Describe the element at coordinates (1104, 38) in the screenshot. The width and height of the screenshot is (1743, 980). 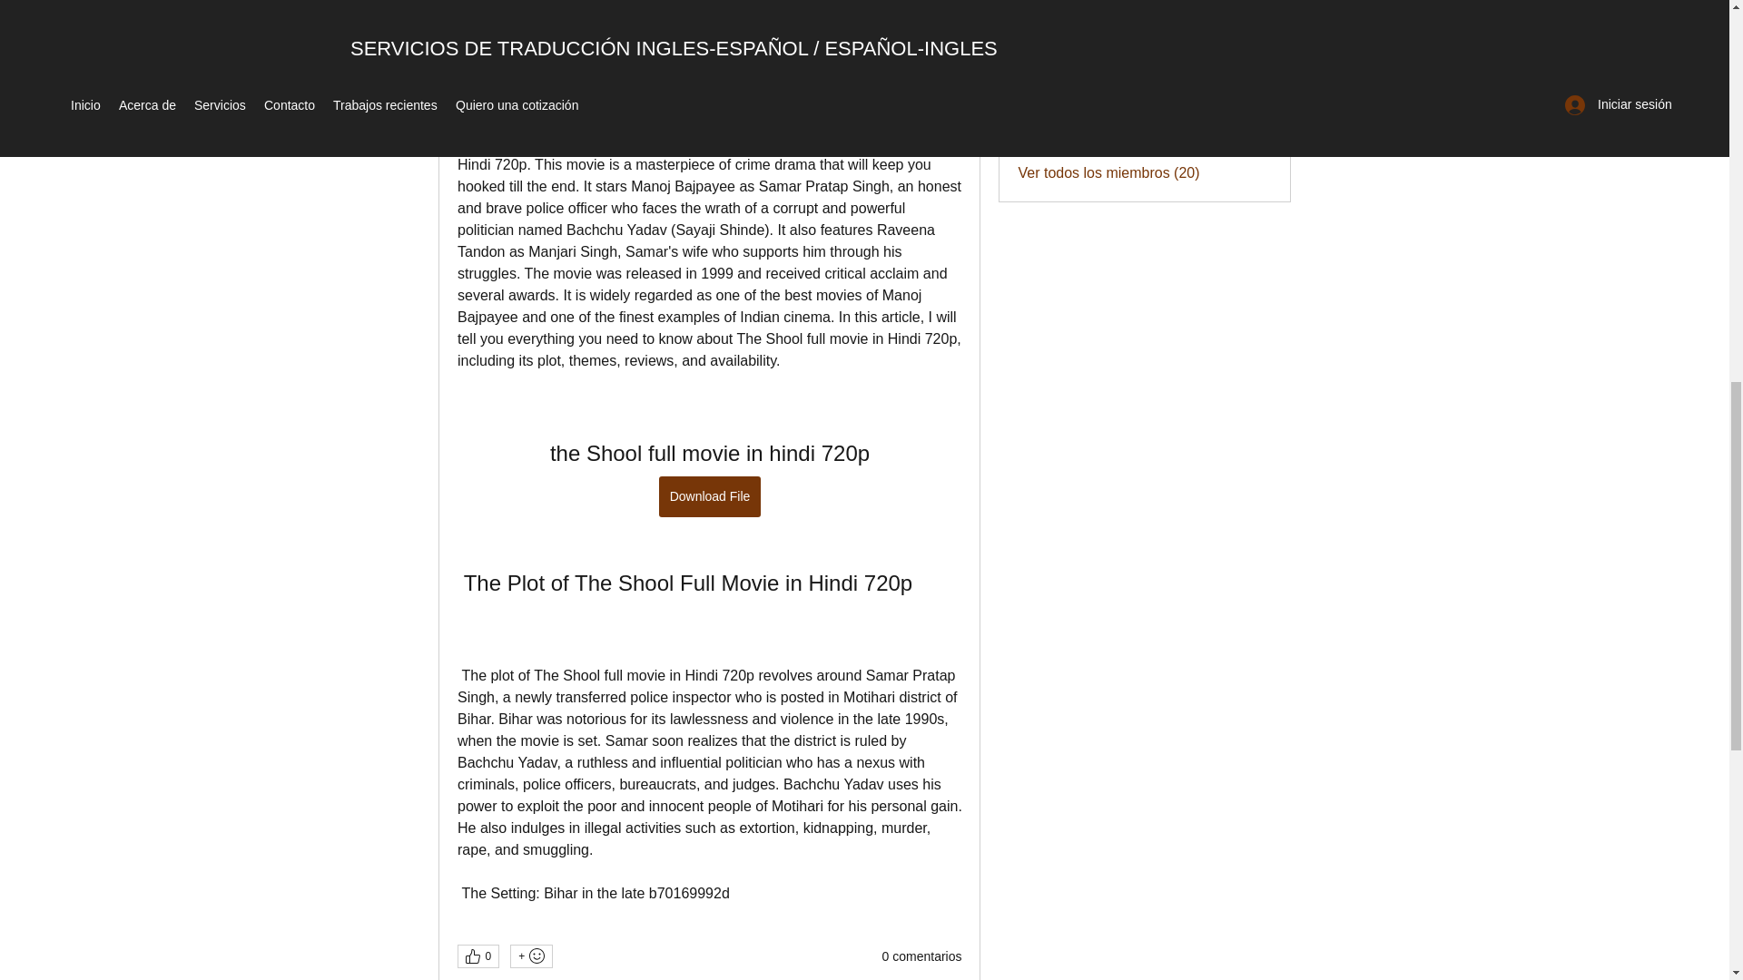
I see `priceminthelp` at that location.